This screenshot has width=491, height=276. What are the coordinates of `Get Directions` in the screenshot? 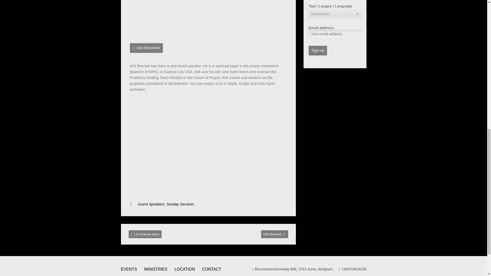 It's located at (146, 48).